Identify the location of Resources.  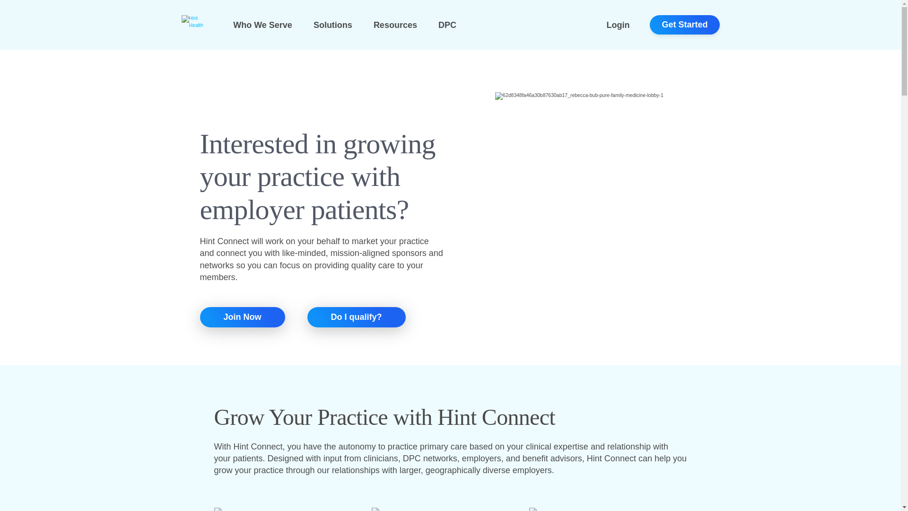
(395, 25).